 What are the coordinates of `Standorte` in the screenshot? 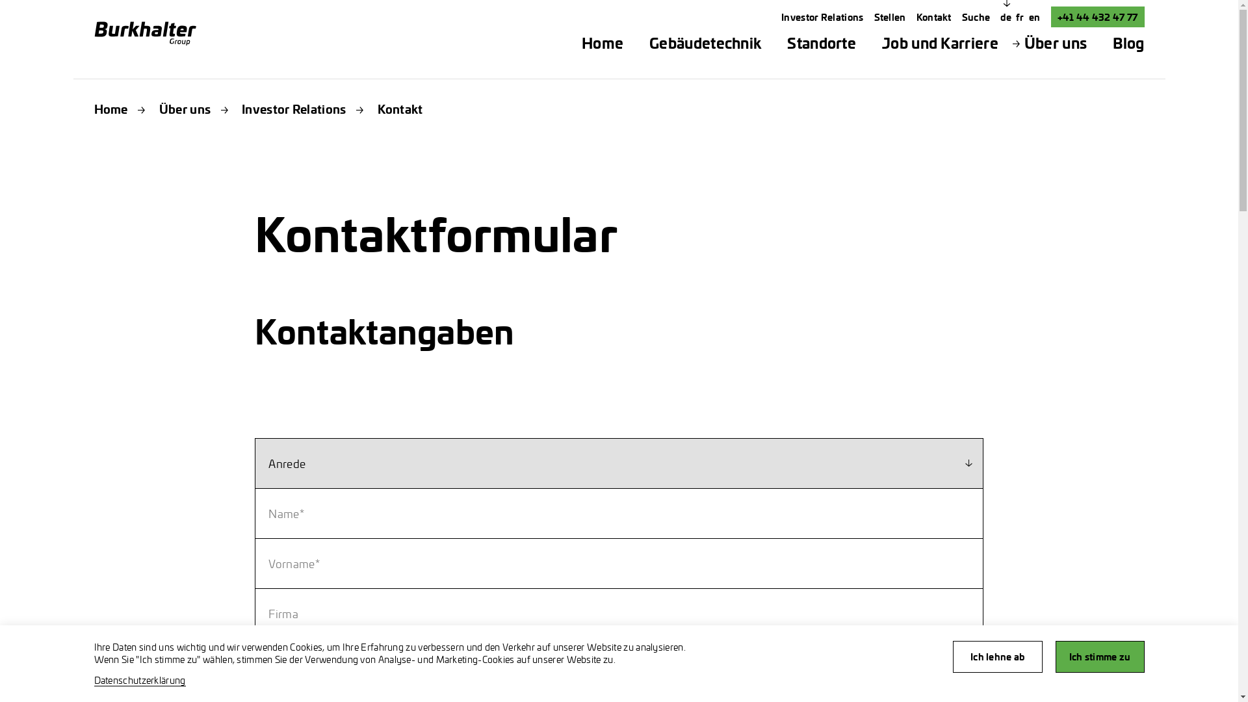 It's located at (822, 43).